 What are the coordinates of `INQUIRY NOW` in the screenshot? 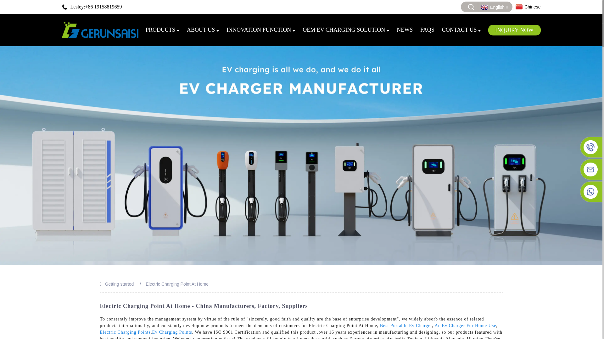 It's located at (514, 30).